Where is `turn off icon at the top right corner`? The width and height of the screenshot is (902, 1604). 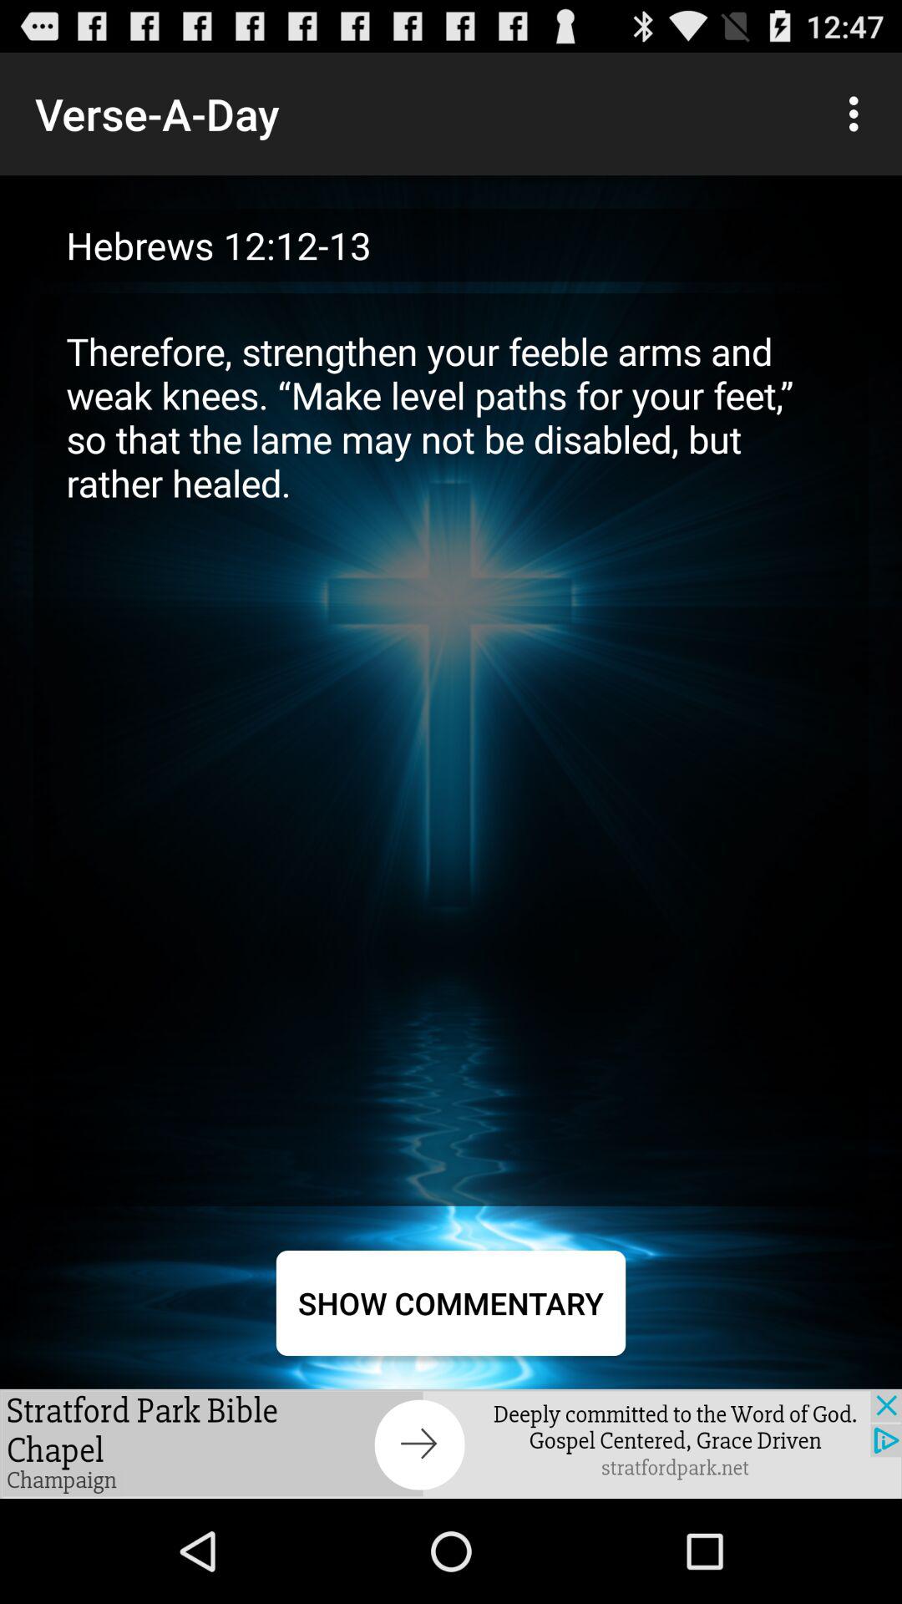 turn off icon at the top right corner is located at coordinates (859, 114).